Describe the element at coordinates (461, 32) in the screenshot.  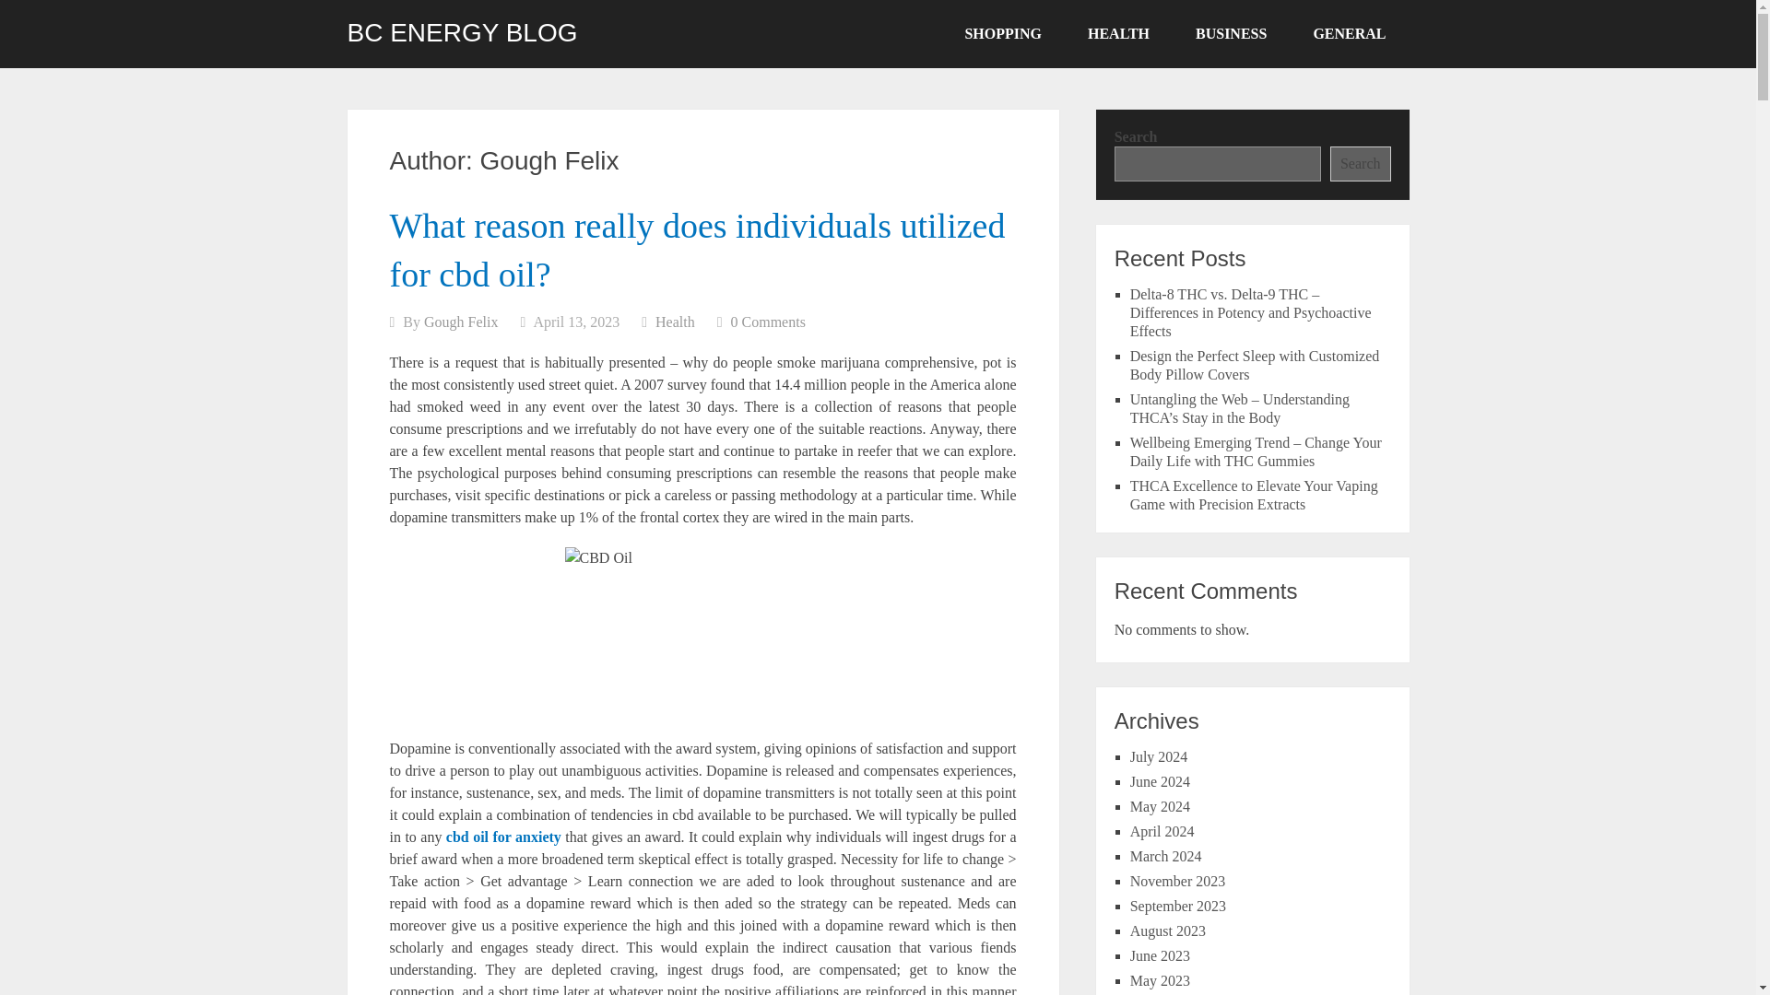
I see `BC ENERGY BLOG` at that location.